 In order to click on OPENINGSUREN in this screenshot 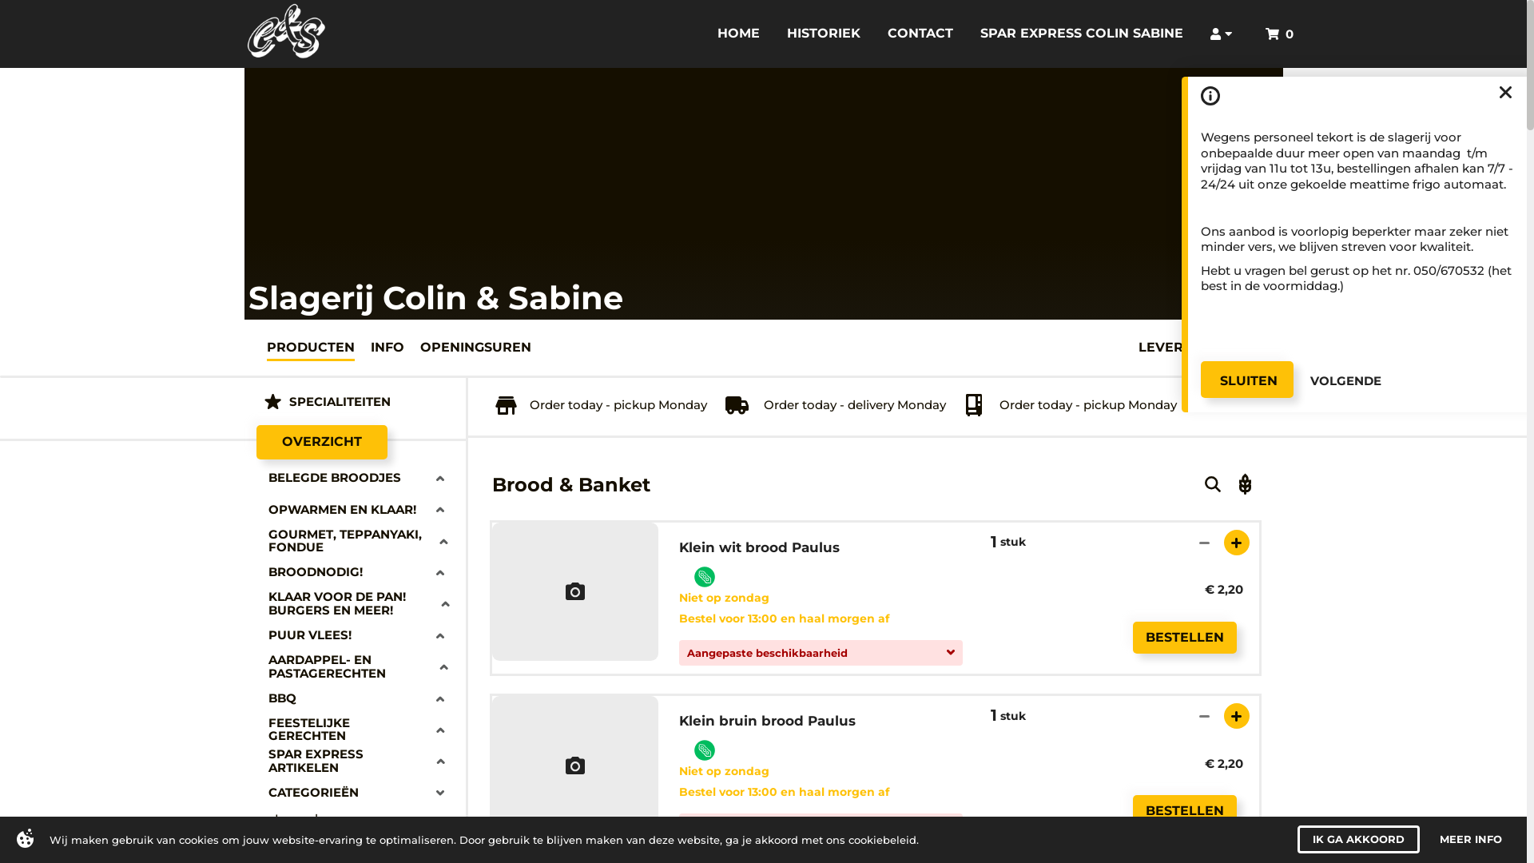, I will do `click(476, 347)`.